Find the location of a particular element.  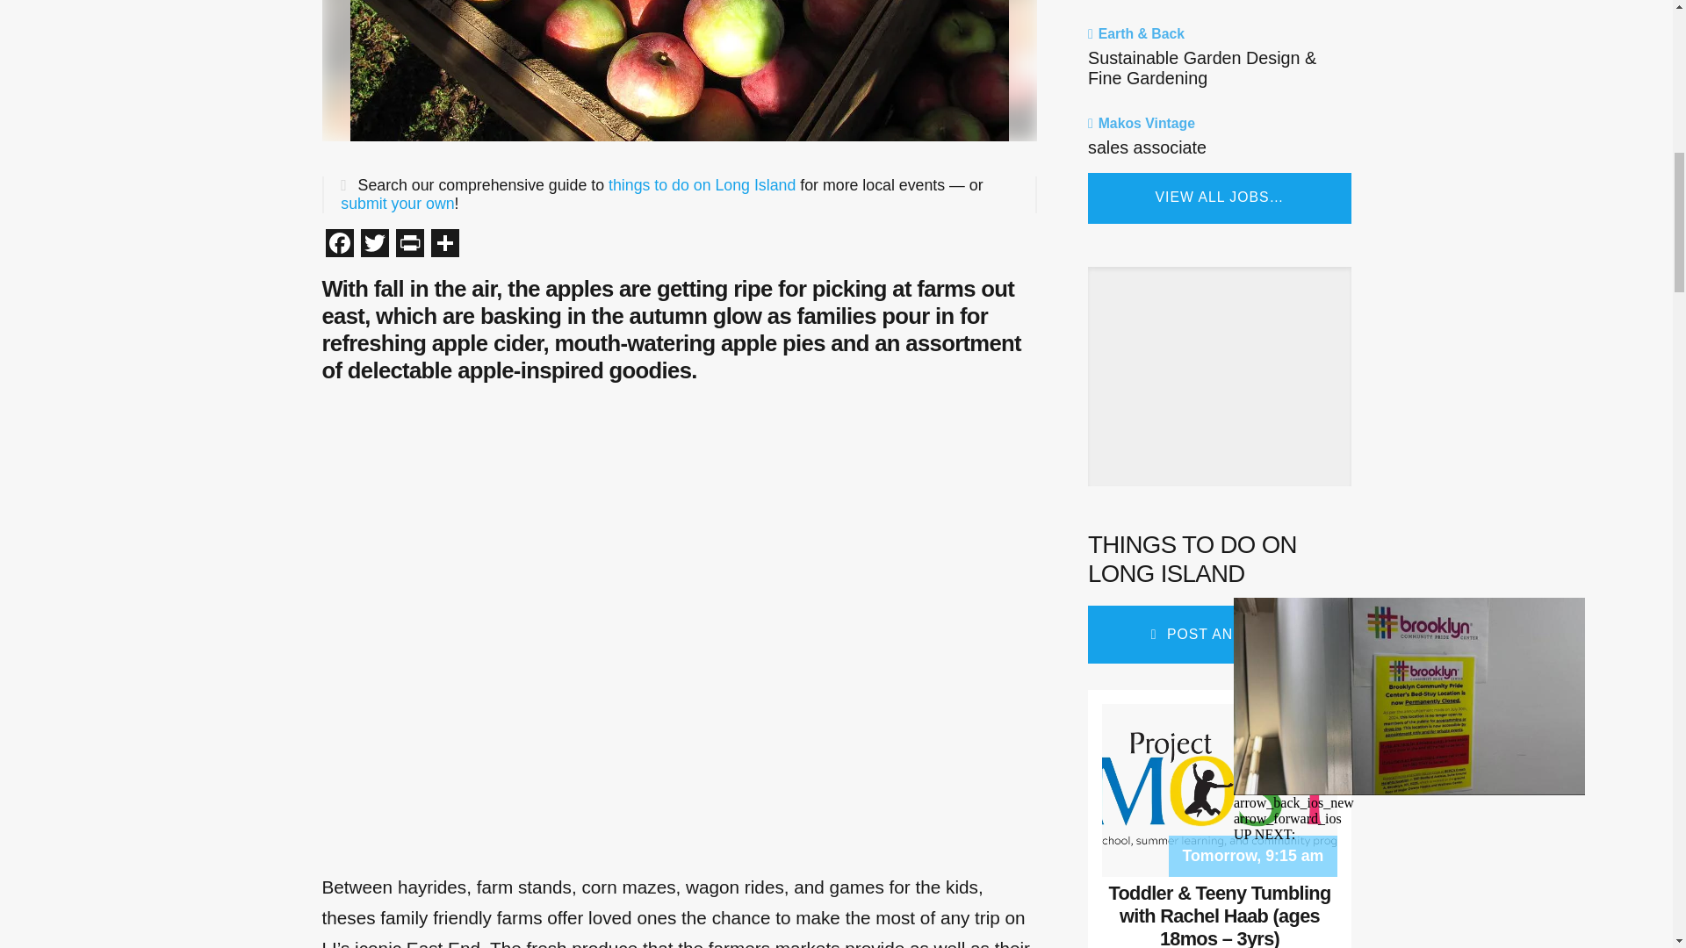

Twitter is located at coordinates (373, 246).